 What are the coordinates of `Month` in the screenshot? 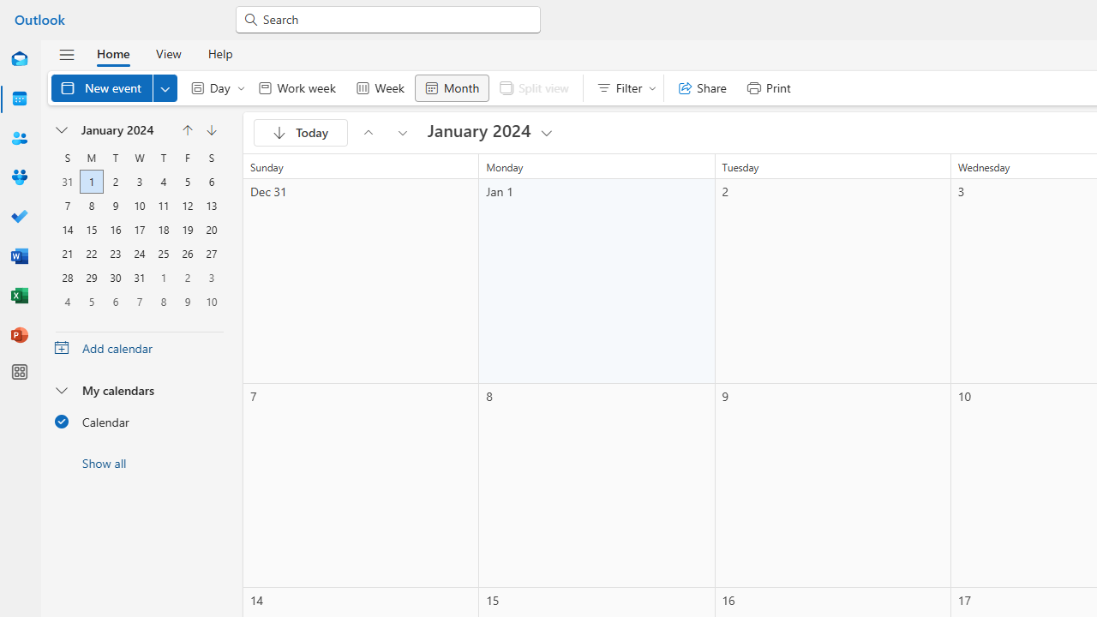 It's located at (452, 87).